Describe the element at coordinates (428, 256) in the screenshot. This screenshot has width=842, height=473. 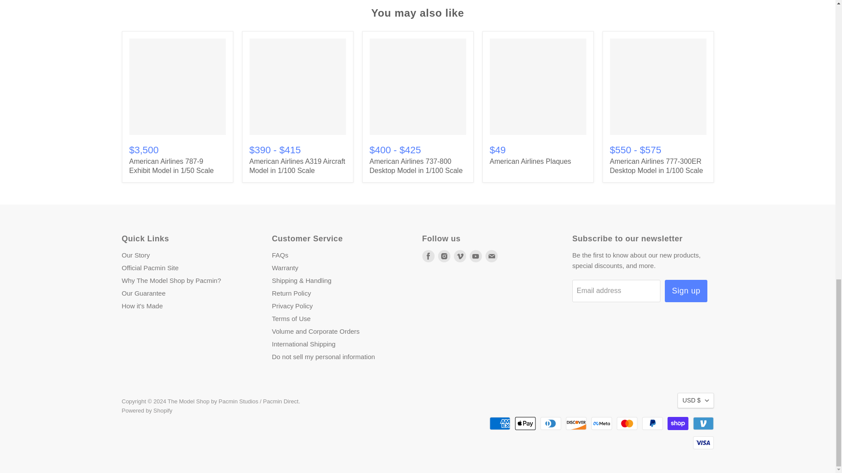
I see `Facebook` at that location.